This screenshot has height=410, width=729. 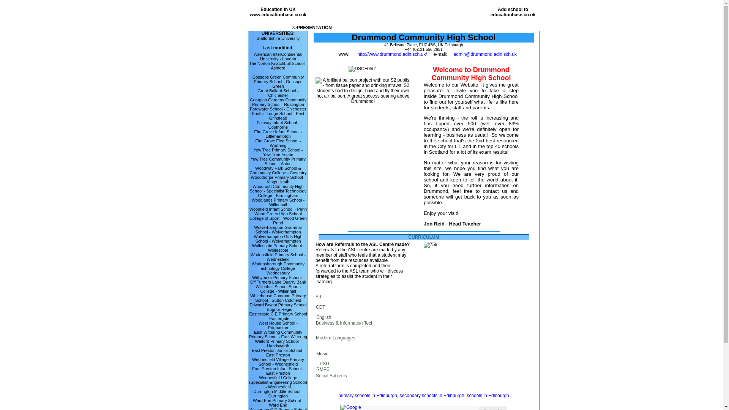 What do you see at coordinates (278, 115) in the screenshot?
I see `Eastergate C E Primary School - Eastergate` at bounding box center [278, 115].